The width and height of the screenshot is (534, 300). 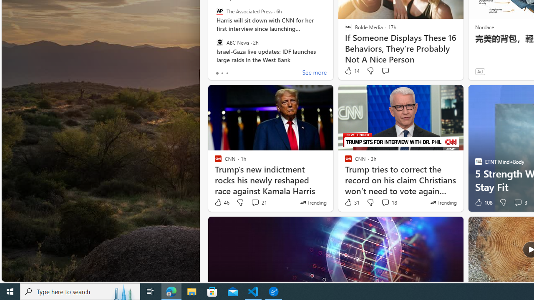 I want to click on View comments 18 Comment, so click(x=385, y=202).